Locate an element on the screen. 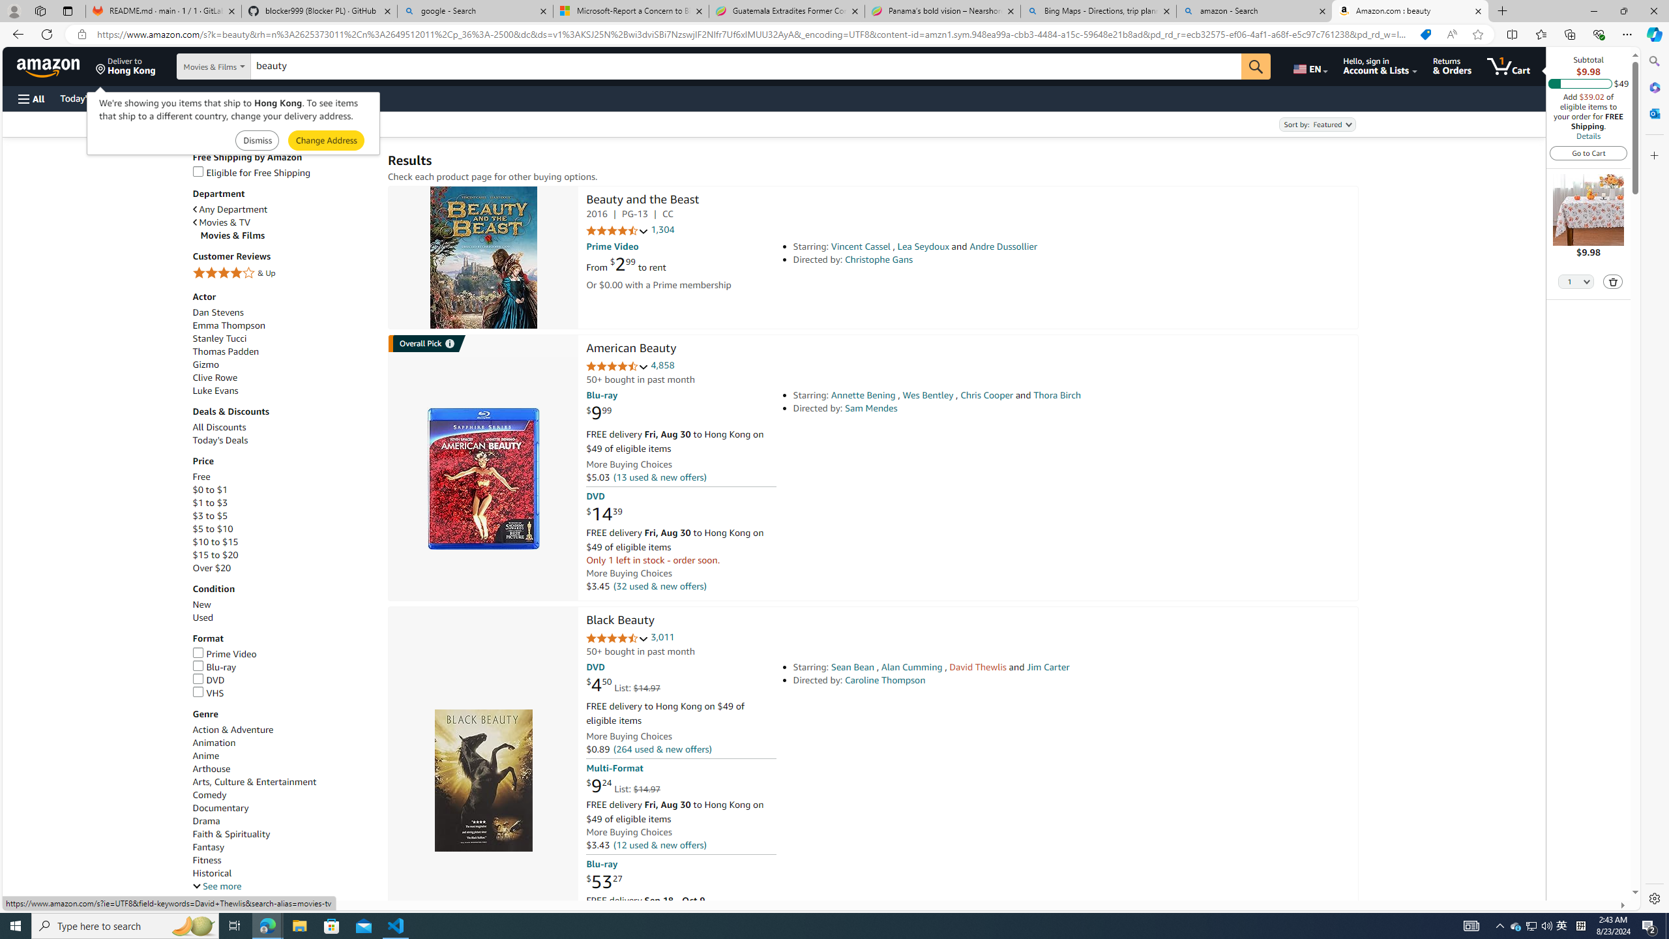 This screenshot has width=1669, height=939. Drama is located at coordinates (206, 820).